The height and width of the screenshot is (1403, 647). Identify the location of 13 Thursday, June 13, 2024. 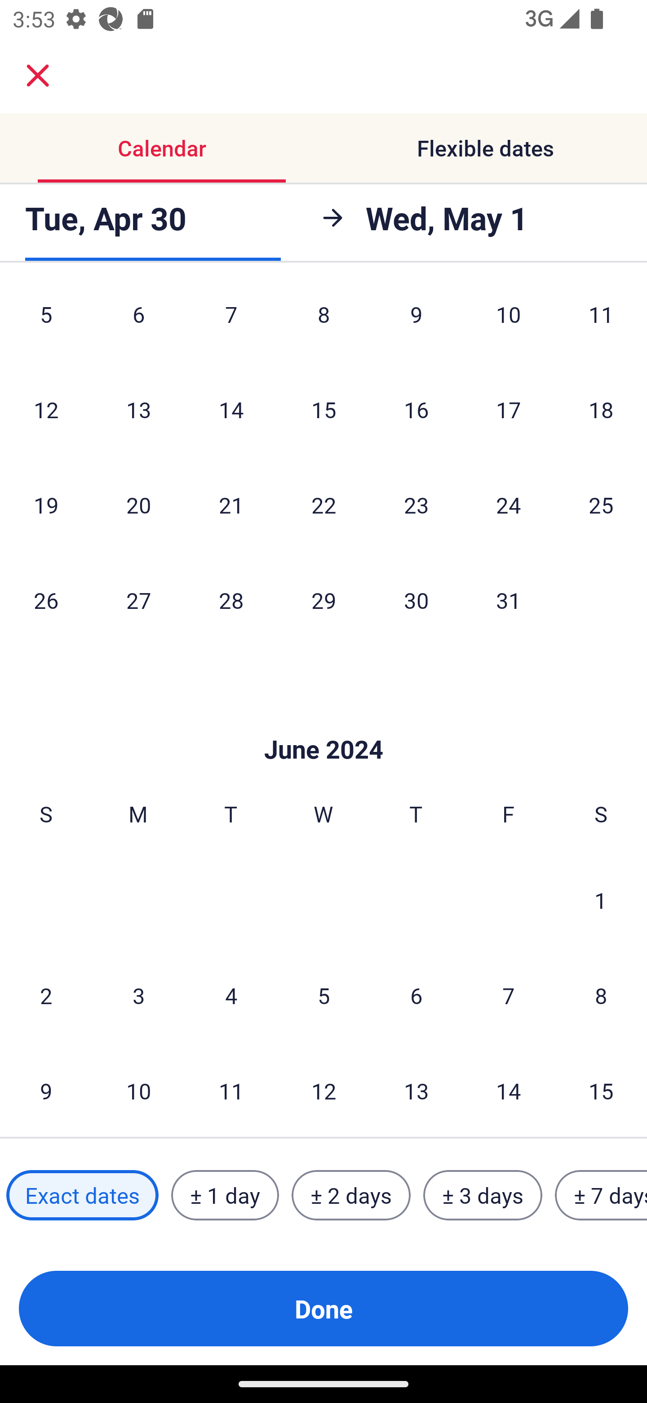
(416, 1091).